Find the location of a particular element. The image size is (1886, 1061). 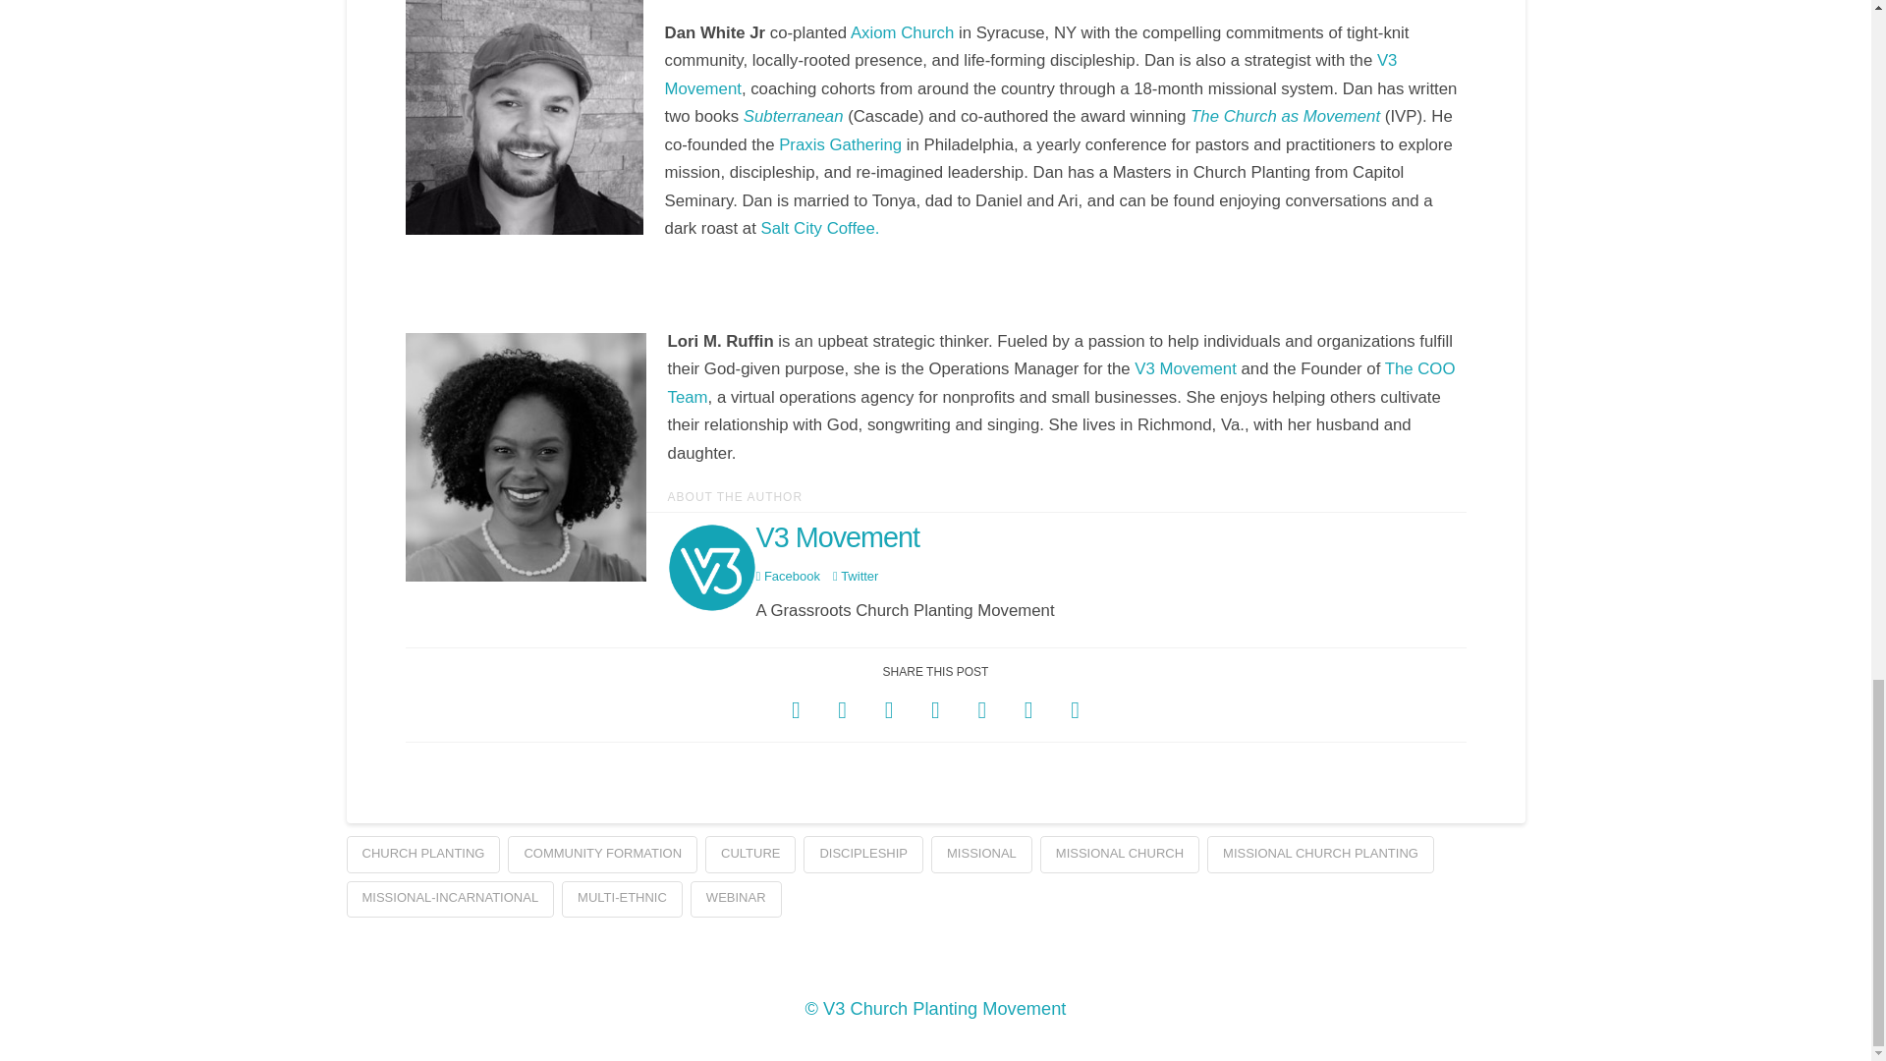

MISSIONAL is located at coordinates (981, 855).